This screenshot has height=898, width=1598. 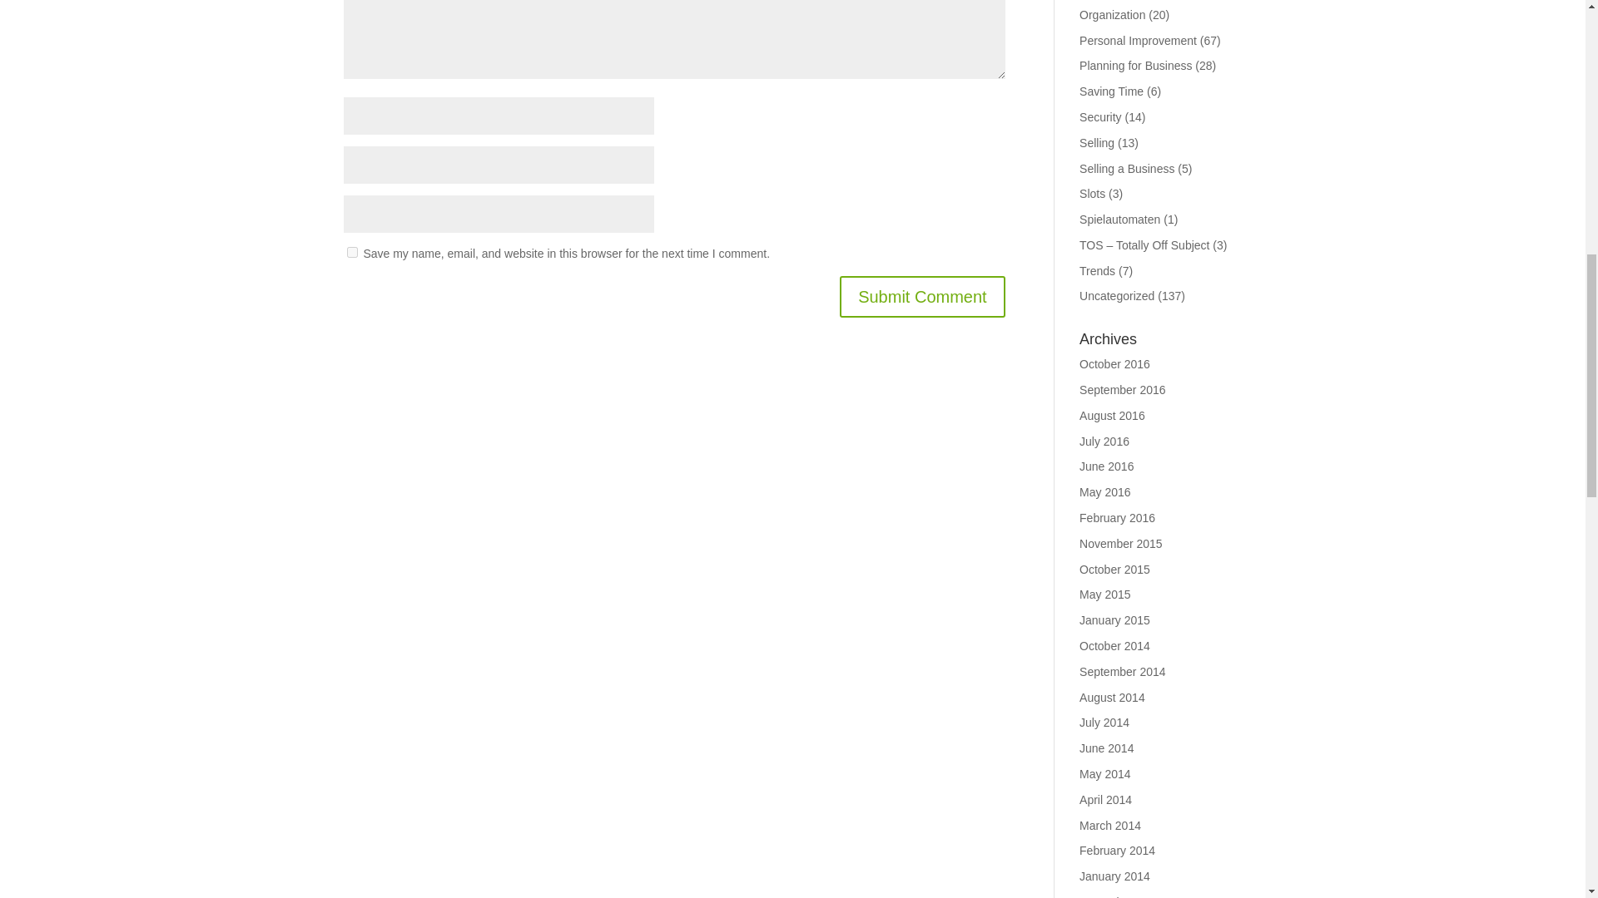 I want to click on Submit Comment, so click(x=922, y=296).